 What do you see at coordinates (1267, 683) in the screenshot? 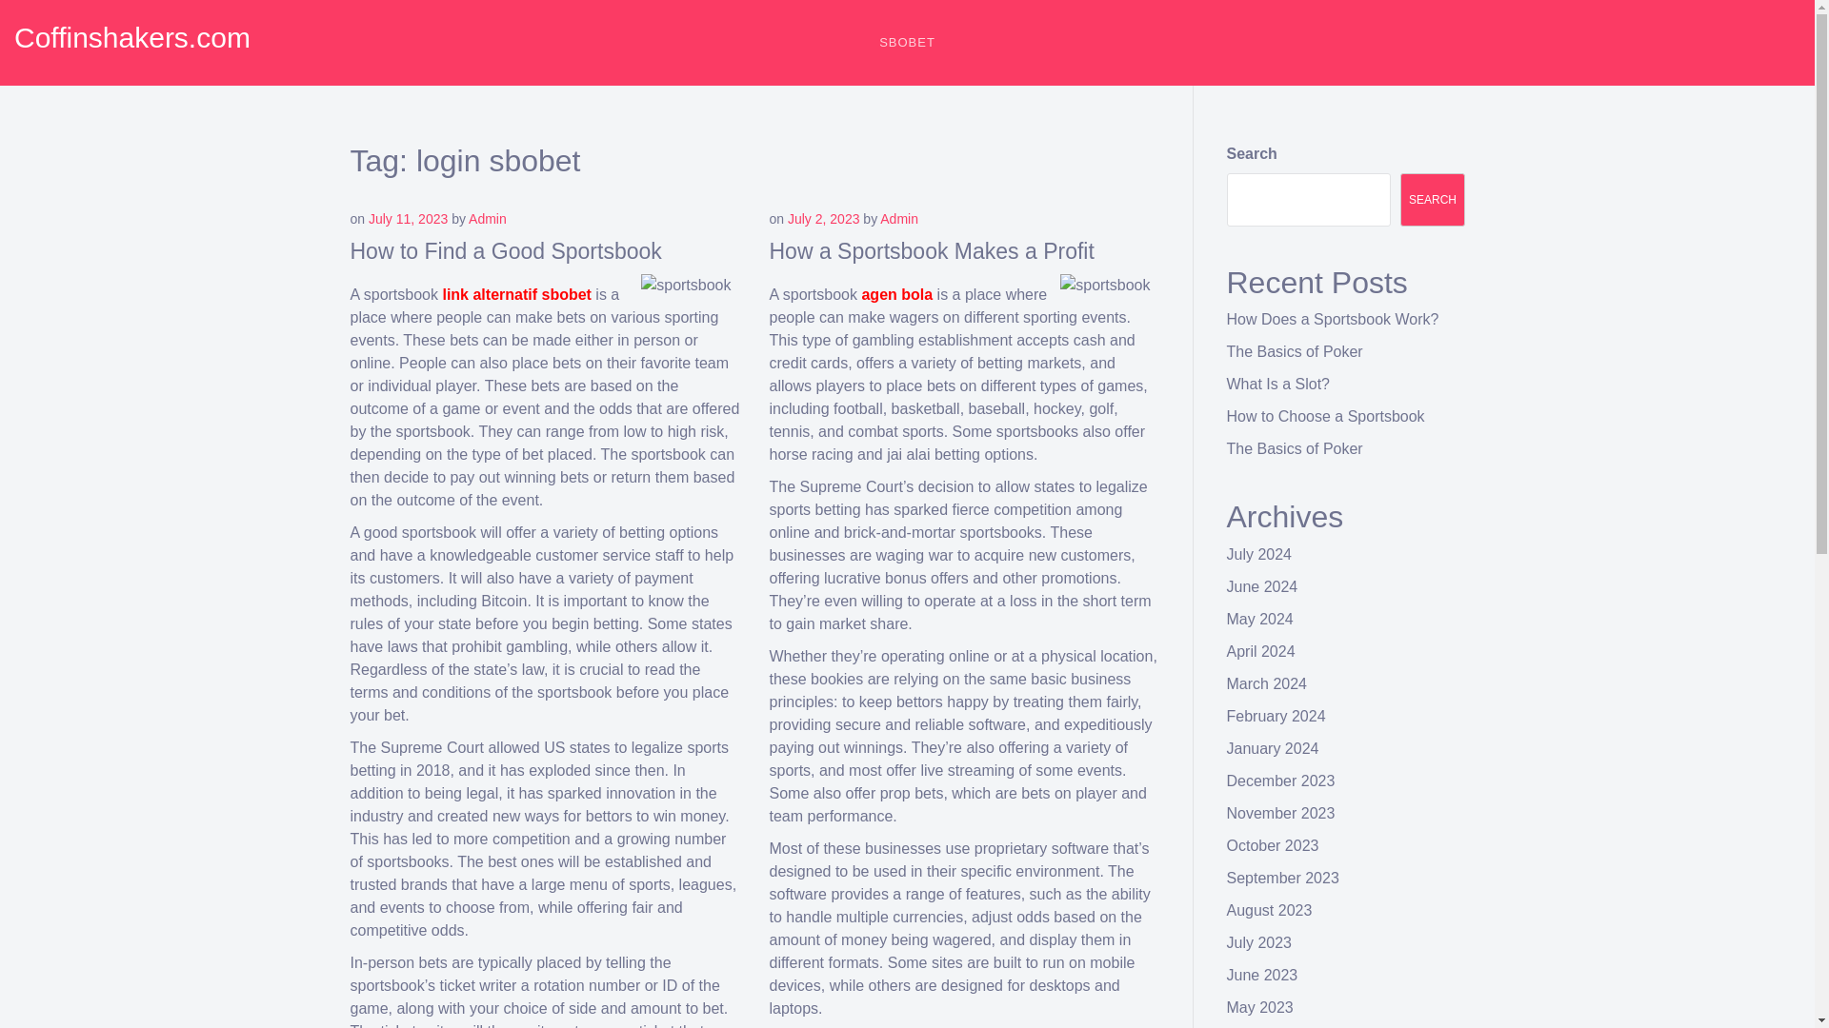
I see `March 2024` at bounding box center [1267, 683].